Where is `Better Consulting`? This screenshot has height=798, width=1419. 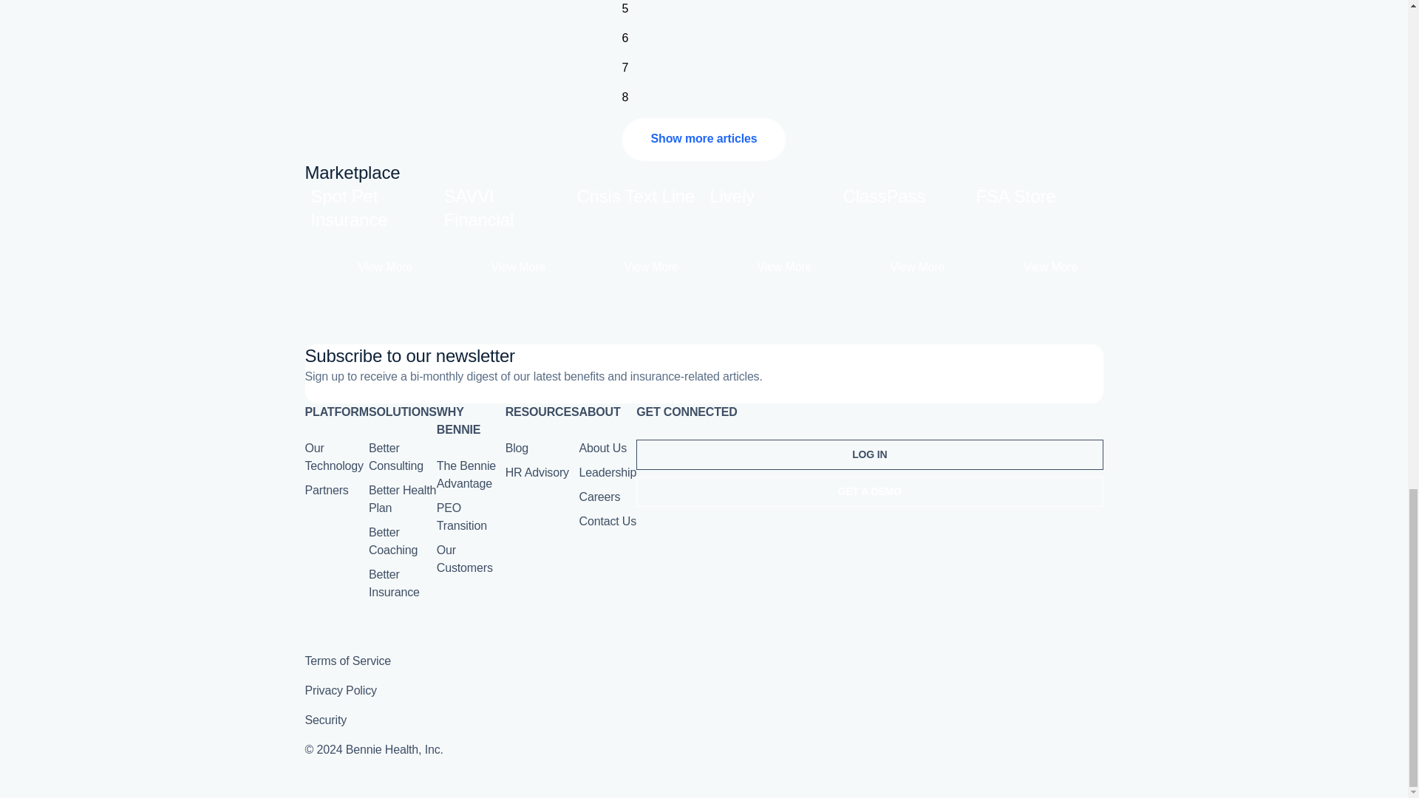
Better Consulting is located at coordinates (516, 448).